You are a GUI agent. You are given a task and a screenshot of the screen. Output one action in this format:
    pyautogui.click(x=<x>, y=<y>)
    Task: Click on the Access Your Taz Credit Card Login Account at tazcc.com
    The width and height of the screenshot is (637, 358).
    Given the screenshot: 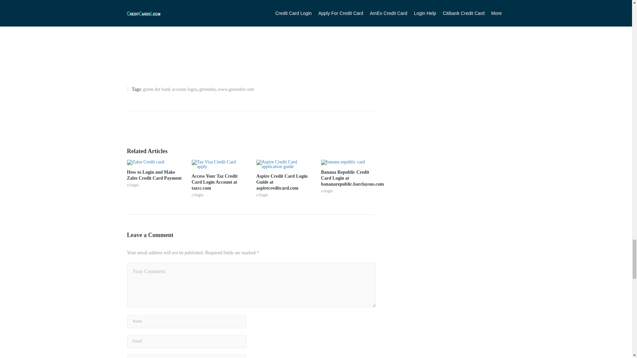 What is the action you would take?
    pyautogui.click(x=219, y=182)
    